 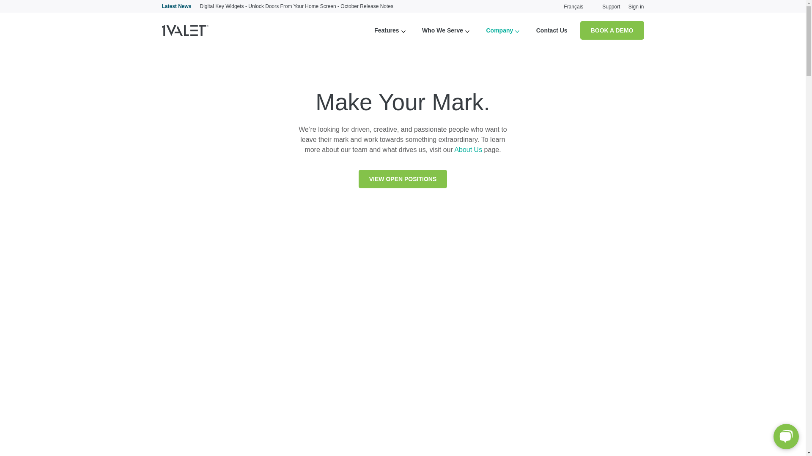 What do you see at coordinates (387, 30) in the screenshot?
I see `Features` at bounding box center [387, 30].